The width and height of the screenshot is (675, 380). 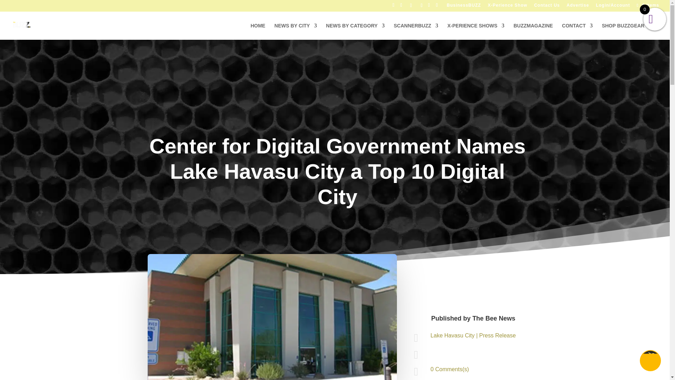 I want to click on HOME, so click(x=258, y=31).